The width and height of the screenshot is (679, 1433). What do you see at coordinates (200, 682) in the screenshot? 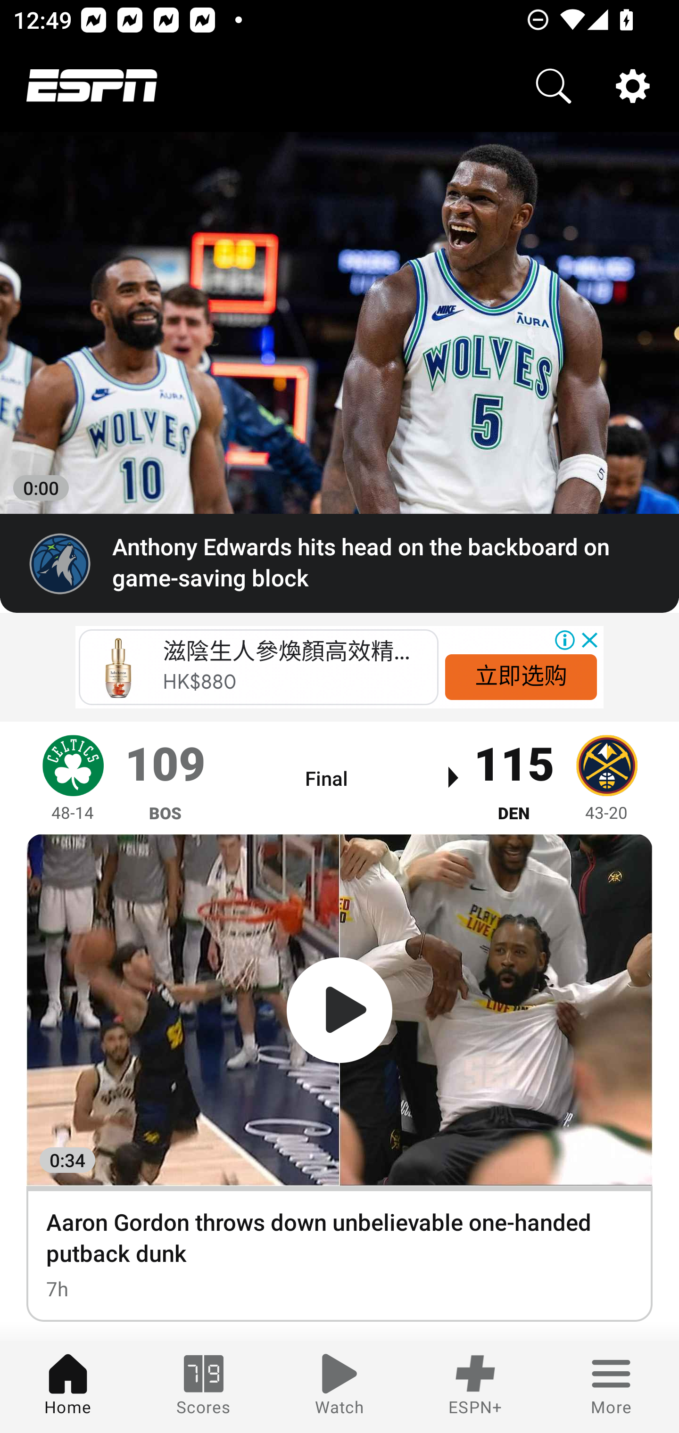
I see `HK$880` at bounding box center [200, 682].